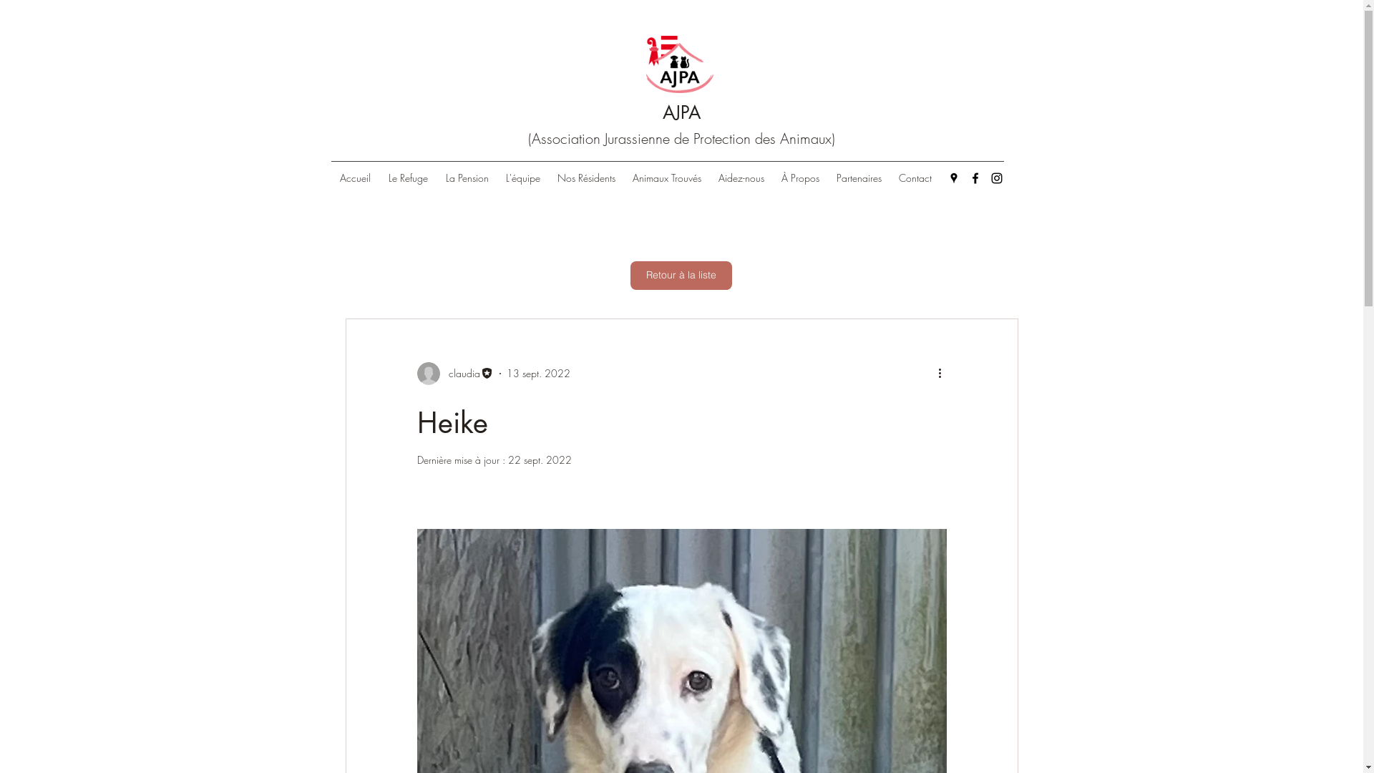  Describe the element at coordinates (467, 178) in the screenshot. I see `La Pension` at that location.